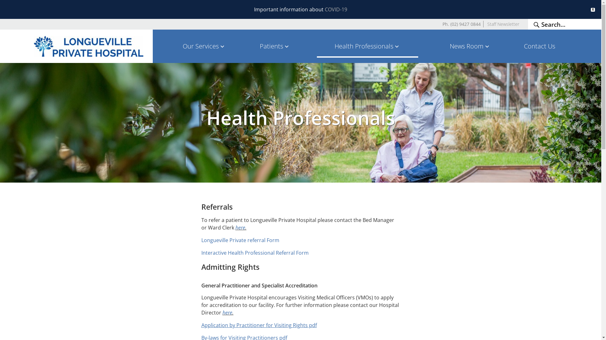 This screenshot has height=340, width=606. What do you see at coordinates (540, 46) in the screenshot?
I see `Contact Us` at bounding box center [540, 46].